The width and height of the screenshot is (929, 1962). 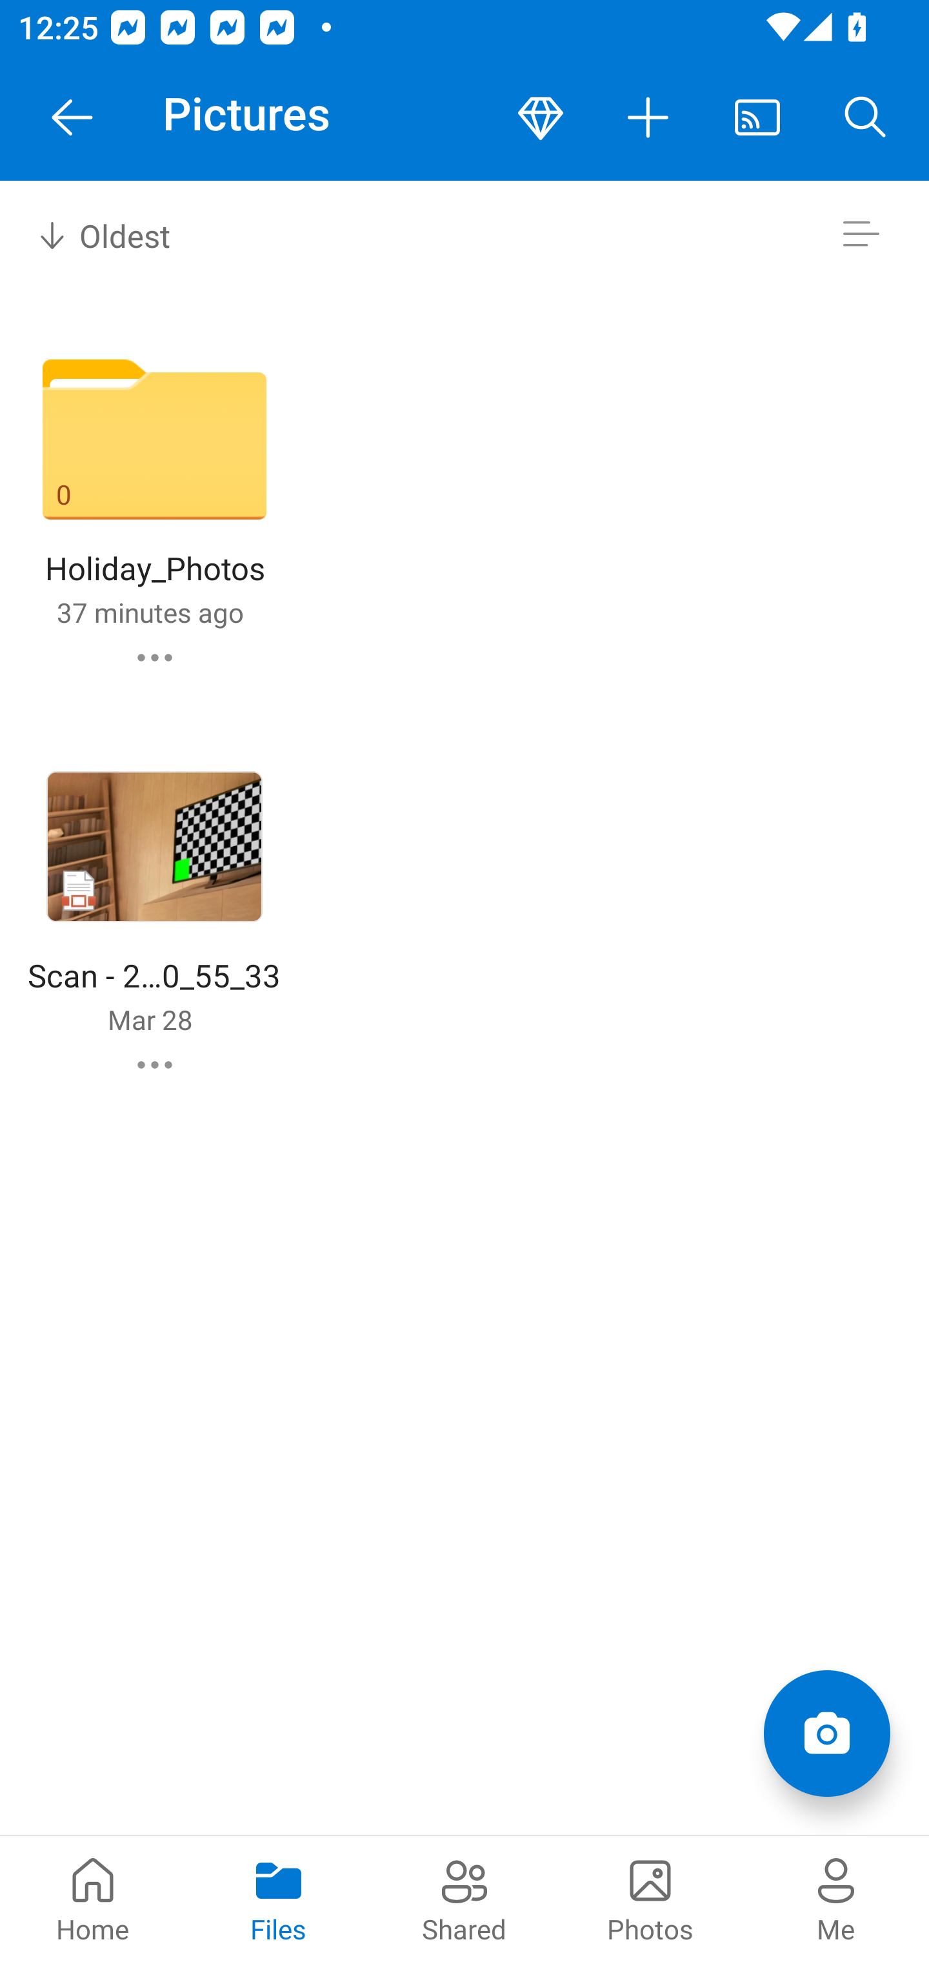 What do you see at coordinates (826, 1734) in the screenshot?
I see `Add items Scan` at bounding box center [826, 1734].